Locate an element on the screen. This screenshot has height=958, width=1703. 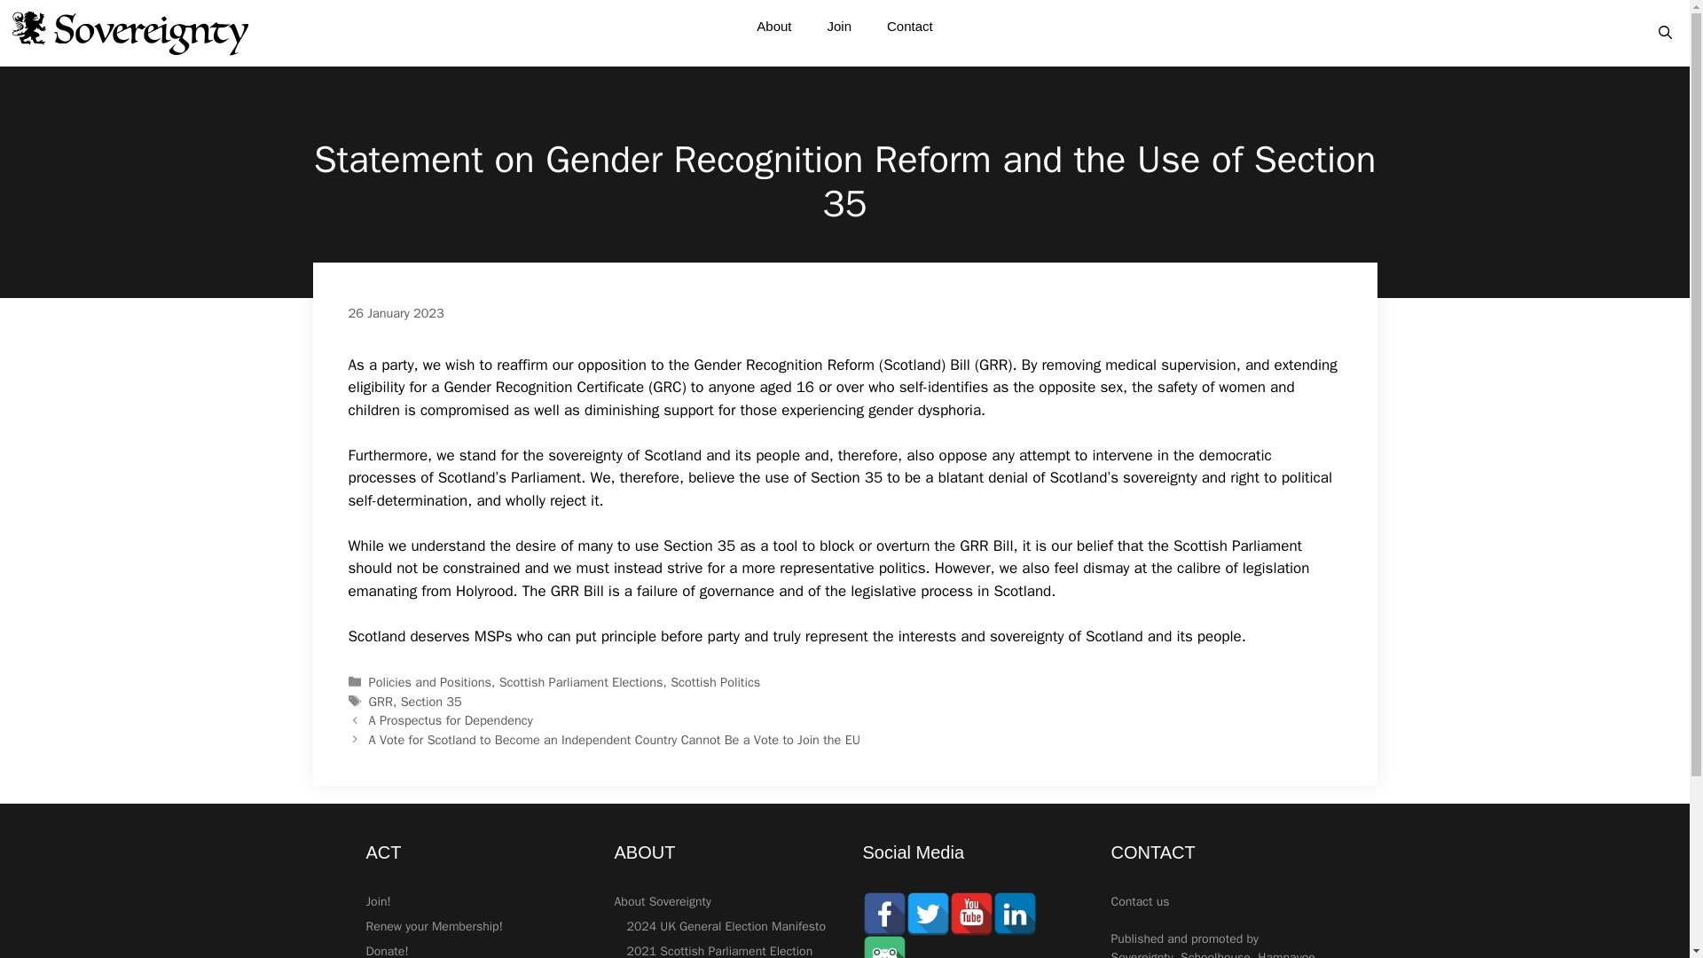
A Prospectus for Dependency is located at coordinates (451, 720).